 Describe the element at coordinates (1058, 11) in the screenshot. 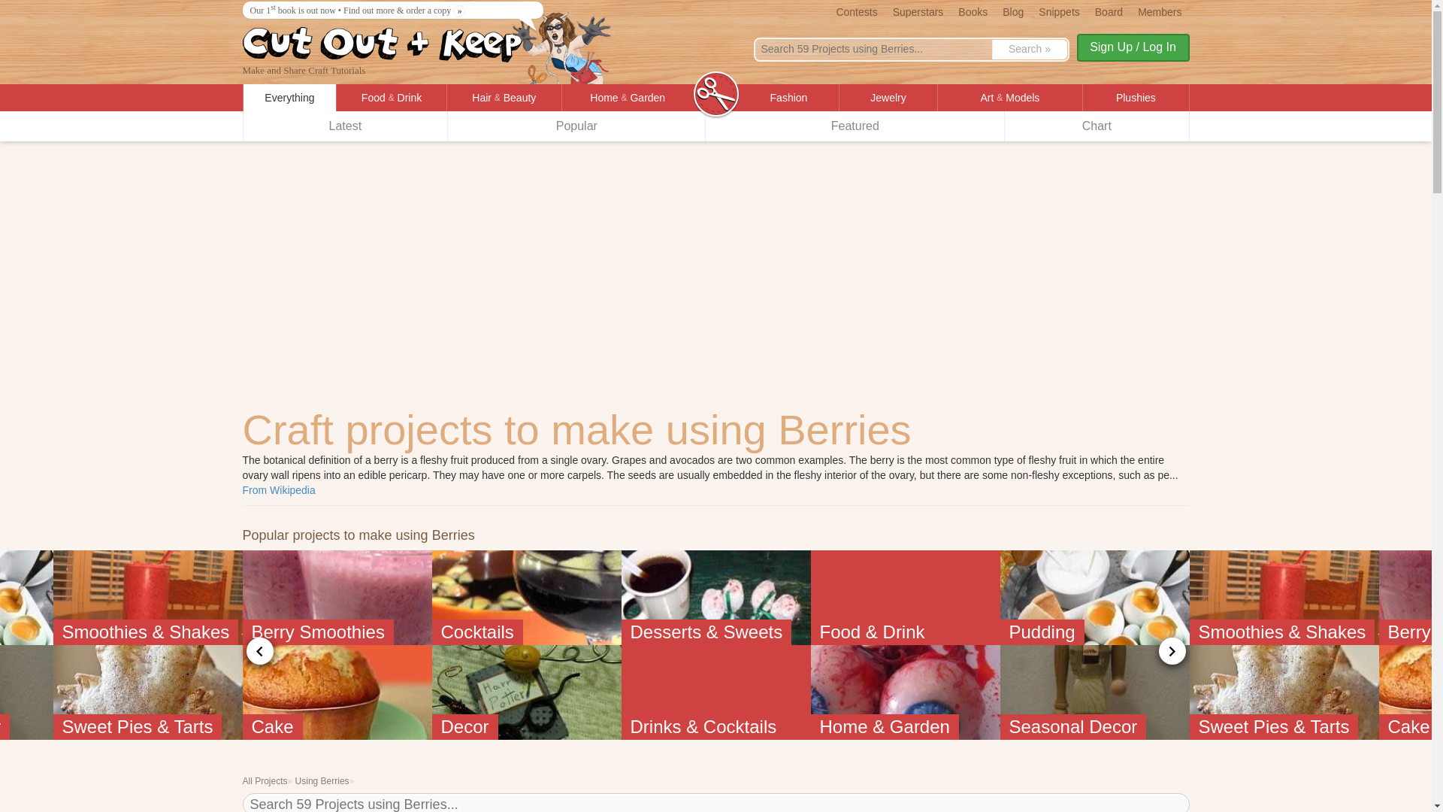

I see `Snippets` at that location.